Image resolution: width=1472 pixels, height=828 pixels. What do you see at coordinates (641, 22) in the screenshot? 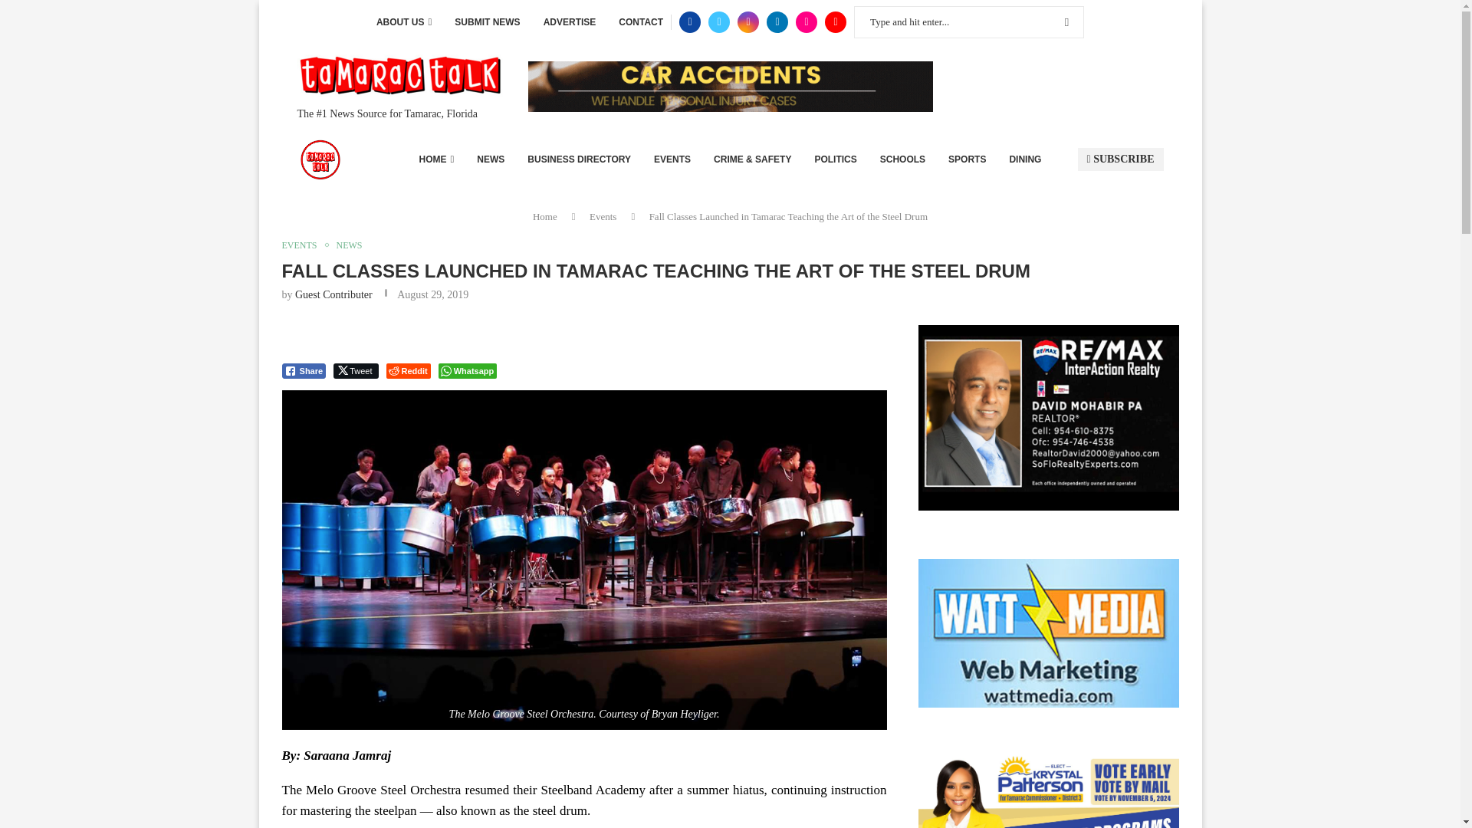
I see `CONTACT` at bounding box center [641, 22].